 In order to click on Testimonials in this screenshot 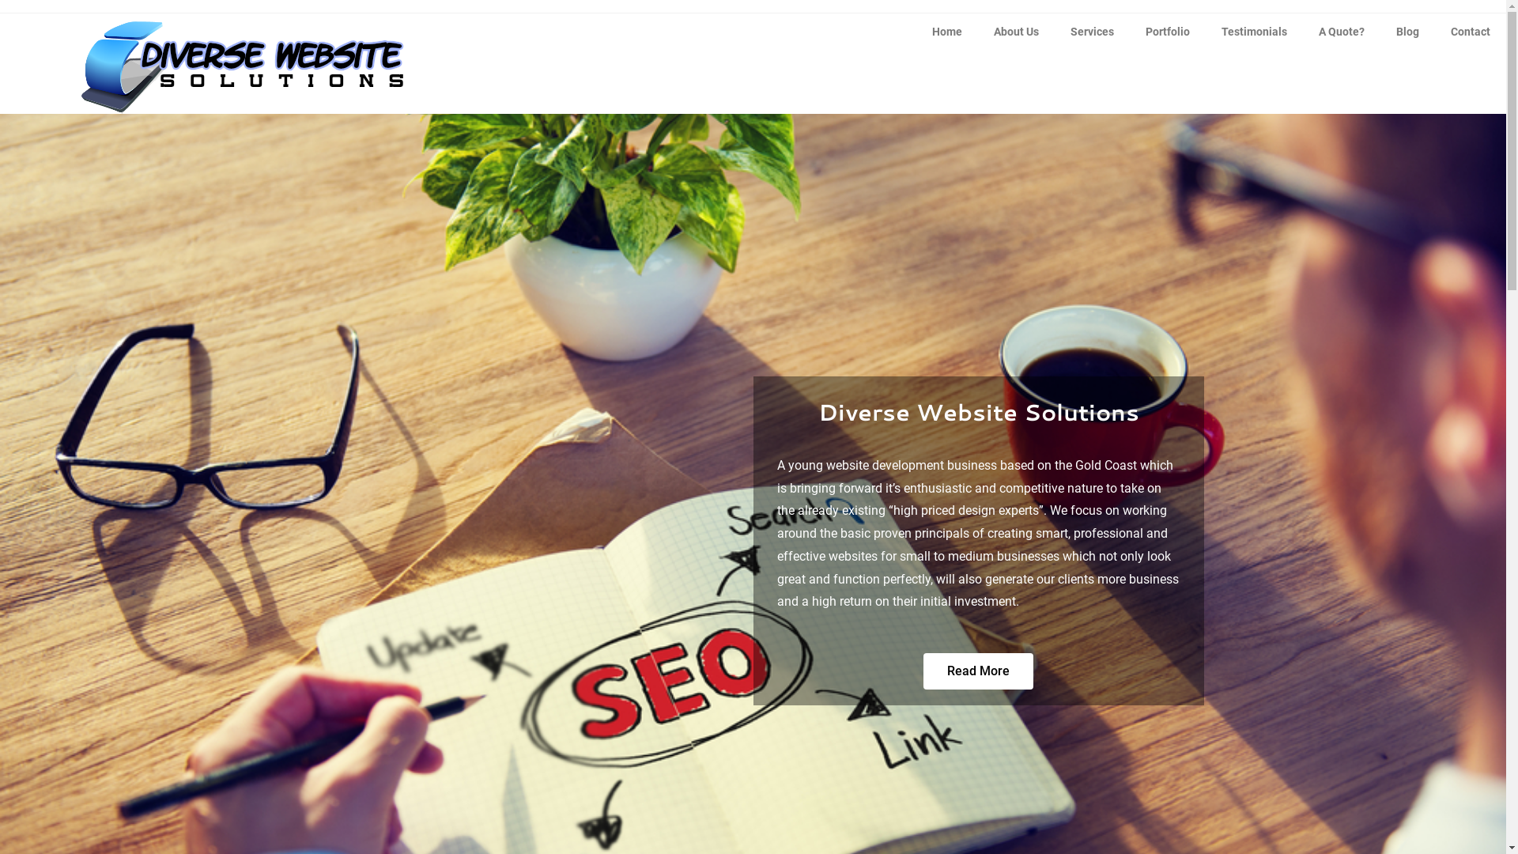, I will do `click(1254, 32)`.